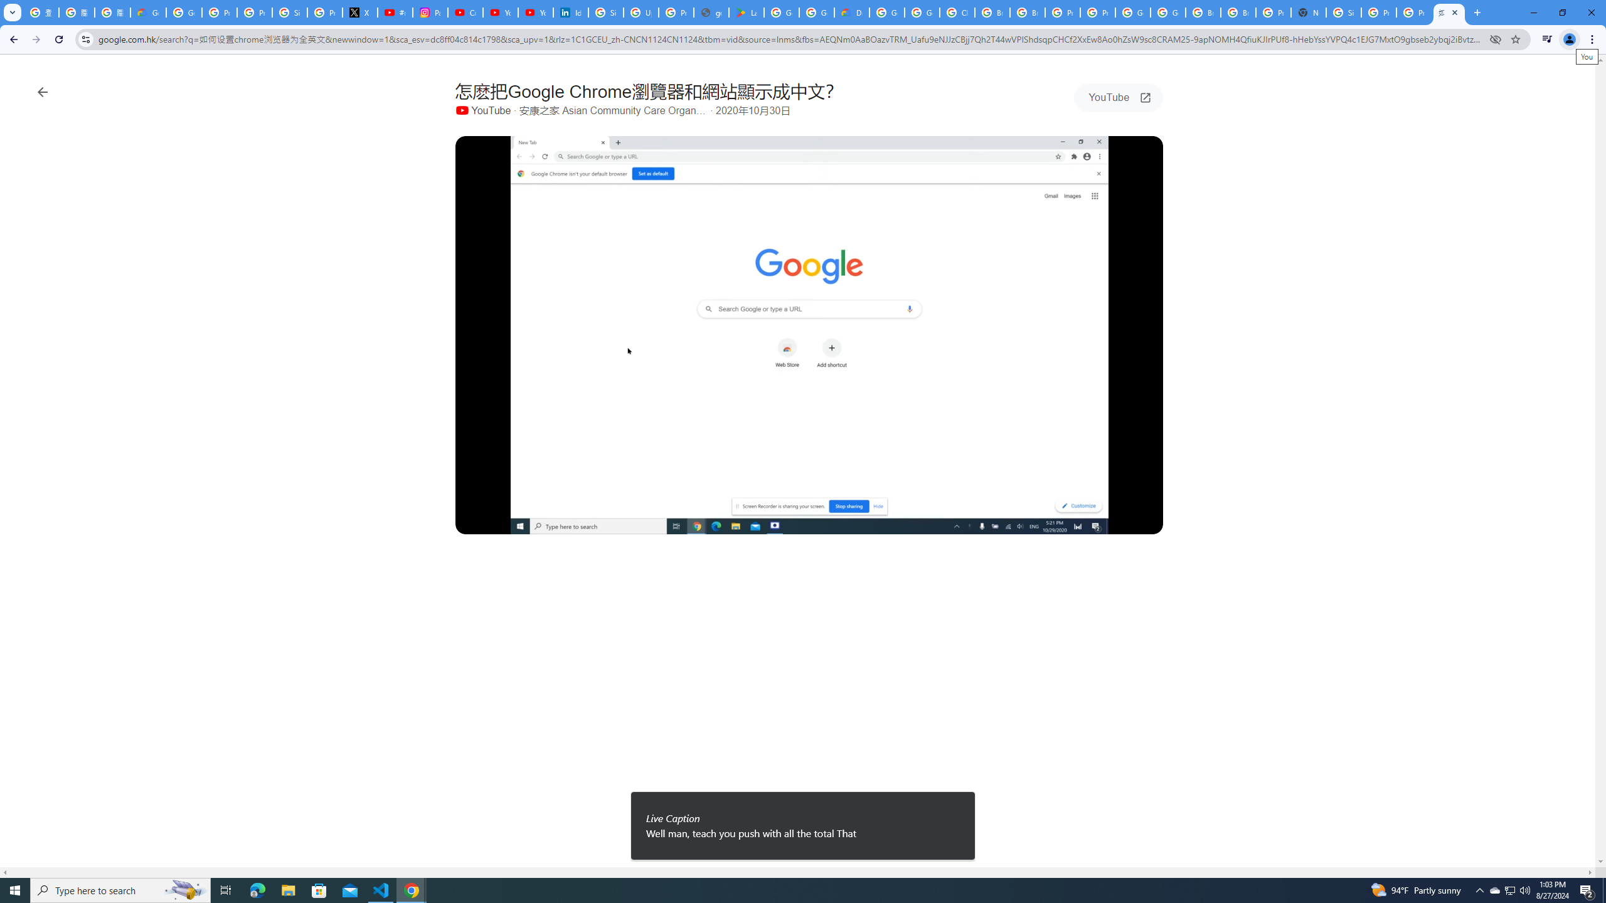 This screenshot has height=903, width=1606. I want to click on Search tabs, so click(12, 13).